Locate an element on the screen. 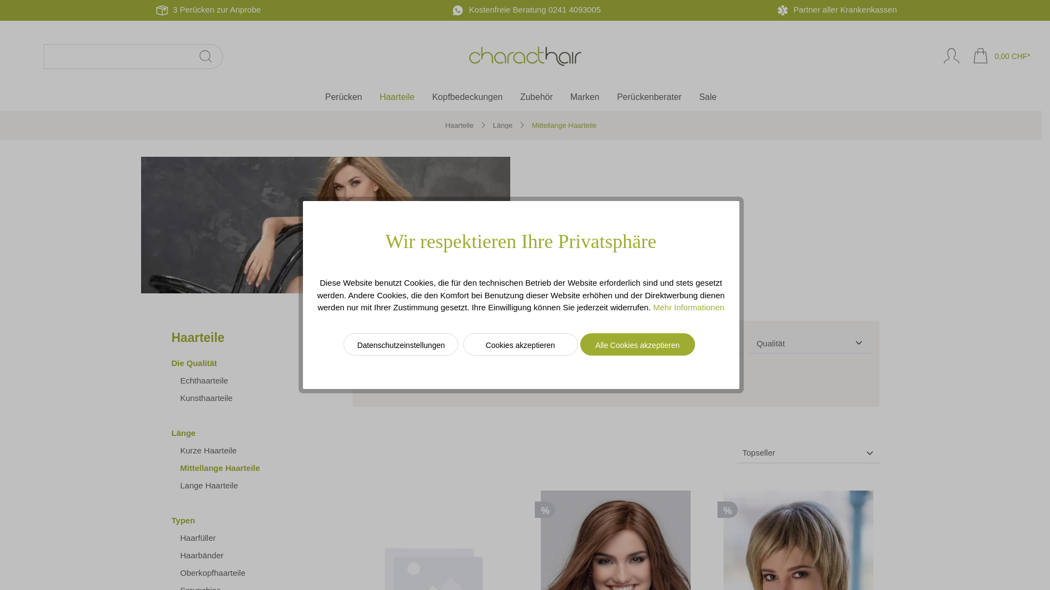 This screenshot has height=590, width=1050. Haarteile is located at coordinates (236, 338).